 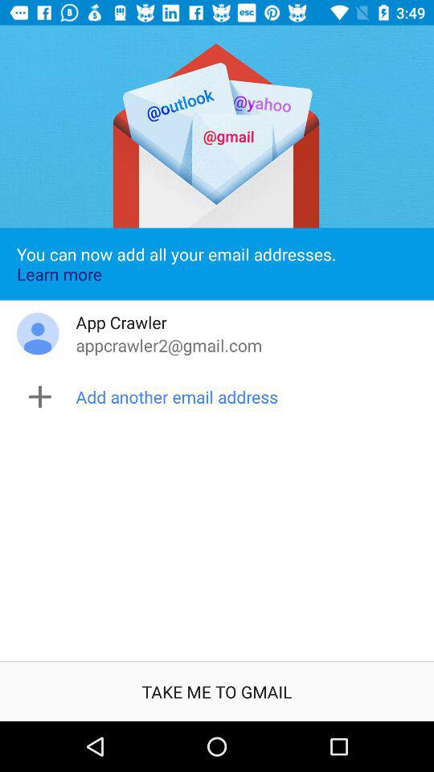 I want to click on open the icon above app crawler item, so click(x=217, y=264).